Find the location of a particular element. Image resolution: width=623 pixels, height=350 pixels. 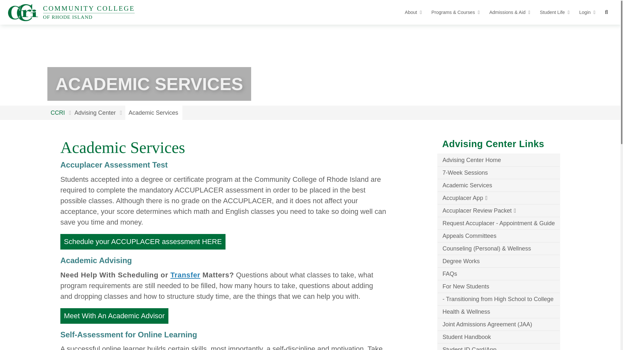

Skip to Main Content is located at coordinates (5, 5).